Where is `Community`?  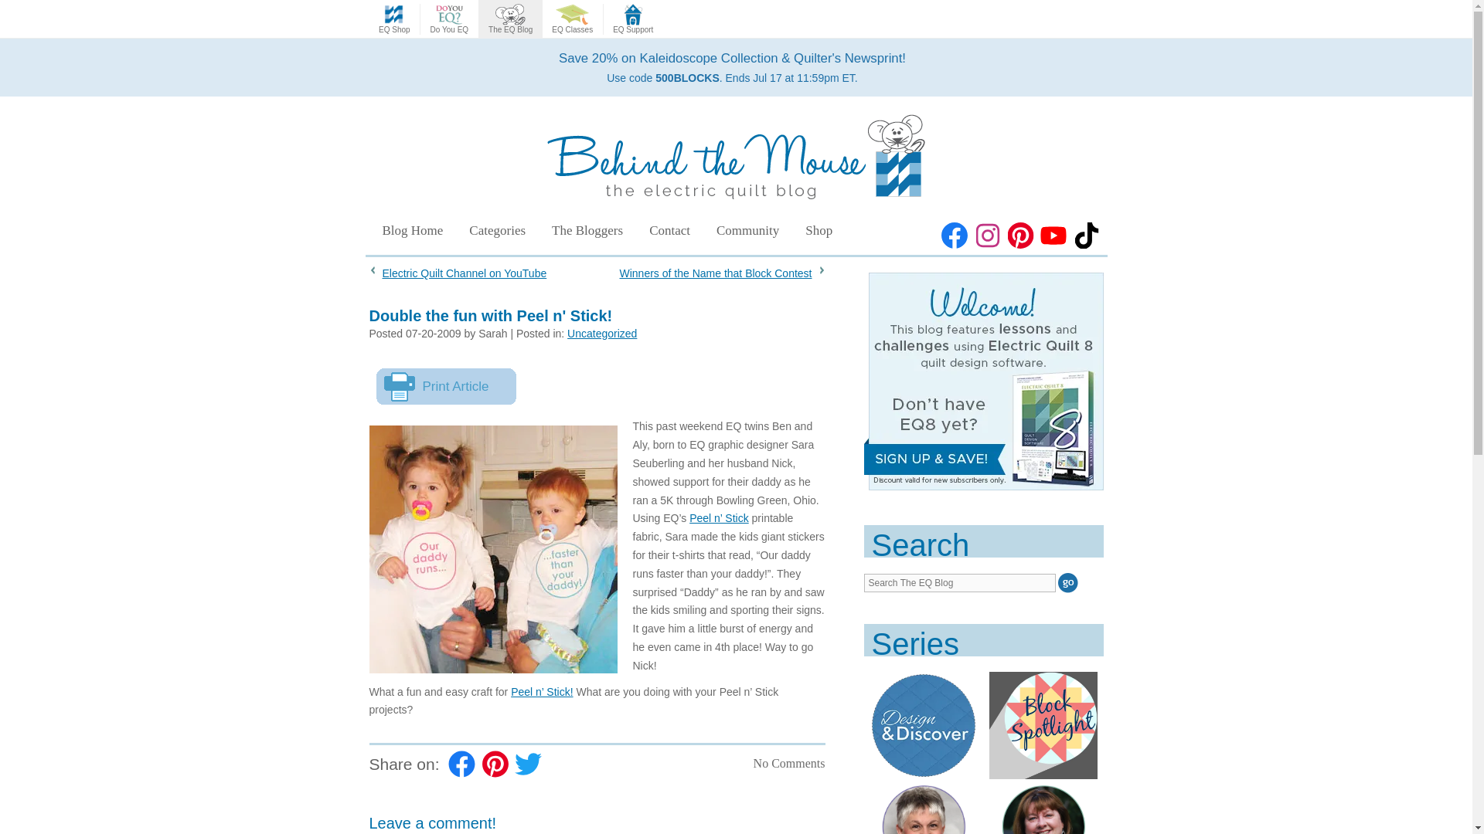
Community is located at coordinates (748, 230).